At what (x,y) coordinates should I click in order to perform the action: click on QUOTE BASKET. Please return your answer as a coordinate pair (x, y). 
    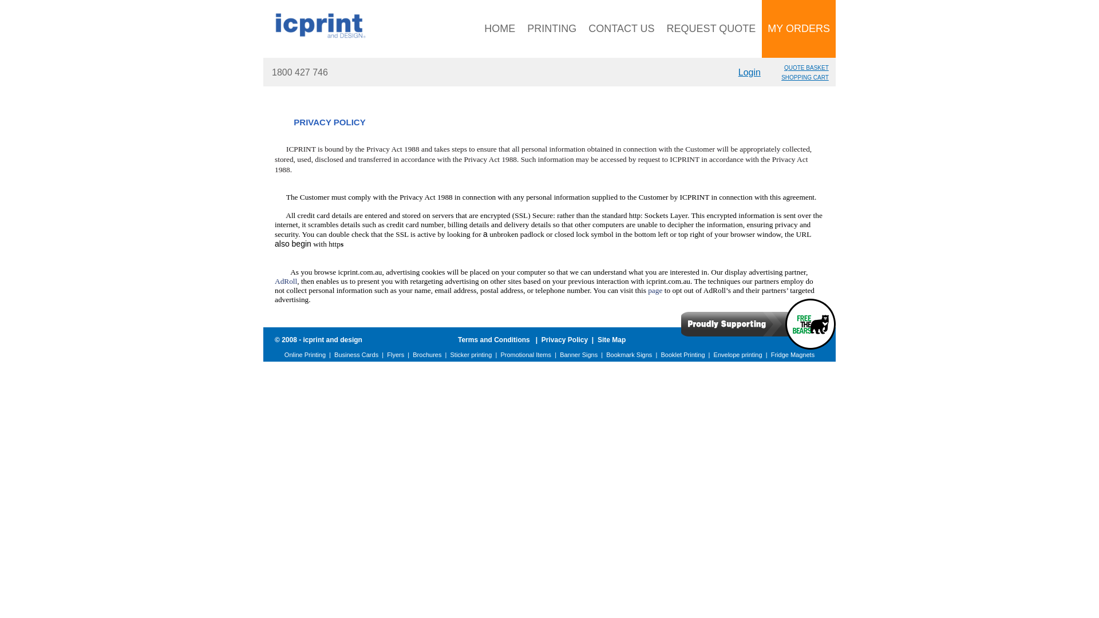
    Looking at the image, I should click on (807, 68).